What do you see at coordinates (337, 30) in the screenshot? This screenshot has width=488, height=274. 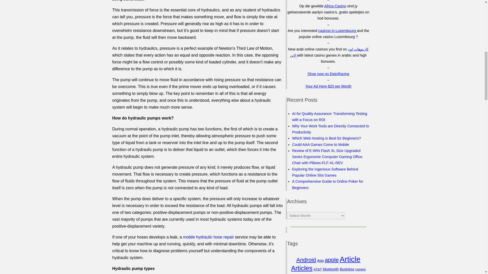 I see `casinos in Luxembourg` at bounding box center [337, 30].